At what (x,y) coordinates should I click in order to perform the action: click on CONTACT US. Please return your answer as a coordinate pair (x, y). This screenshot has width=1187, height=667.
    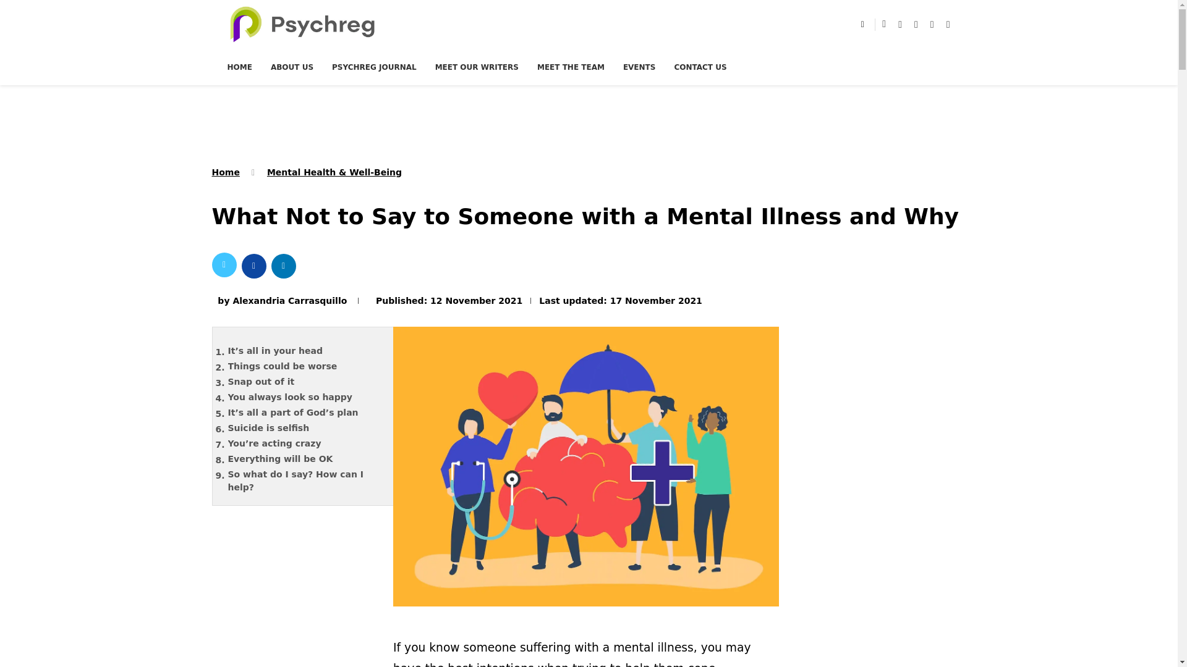
    Looking at the image, I should click on (700, 67).